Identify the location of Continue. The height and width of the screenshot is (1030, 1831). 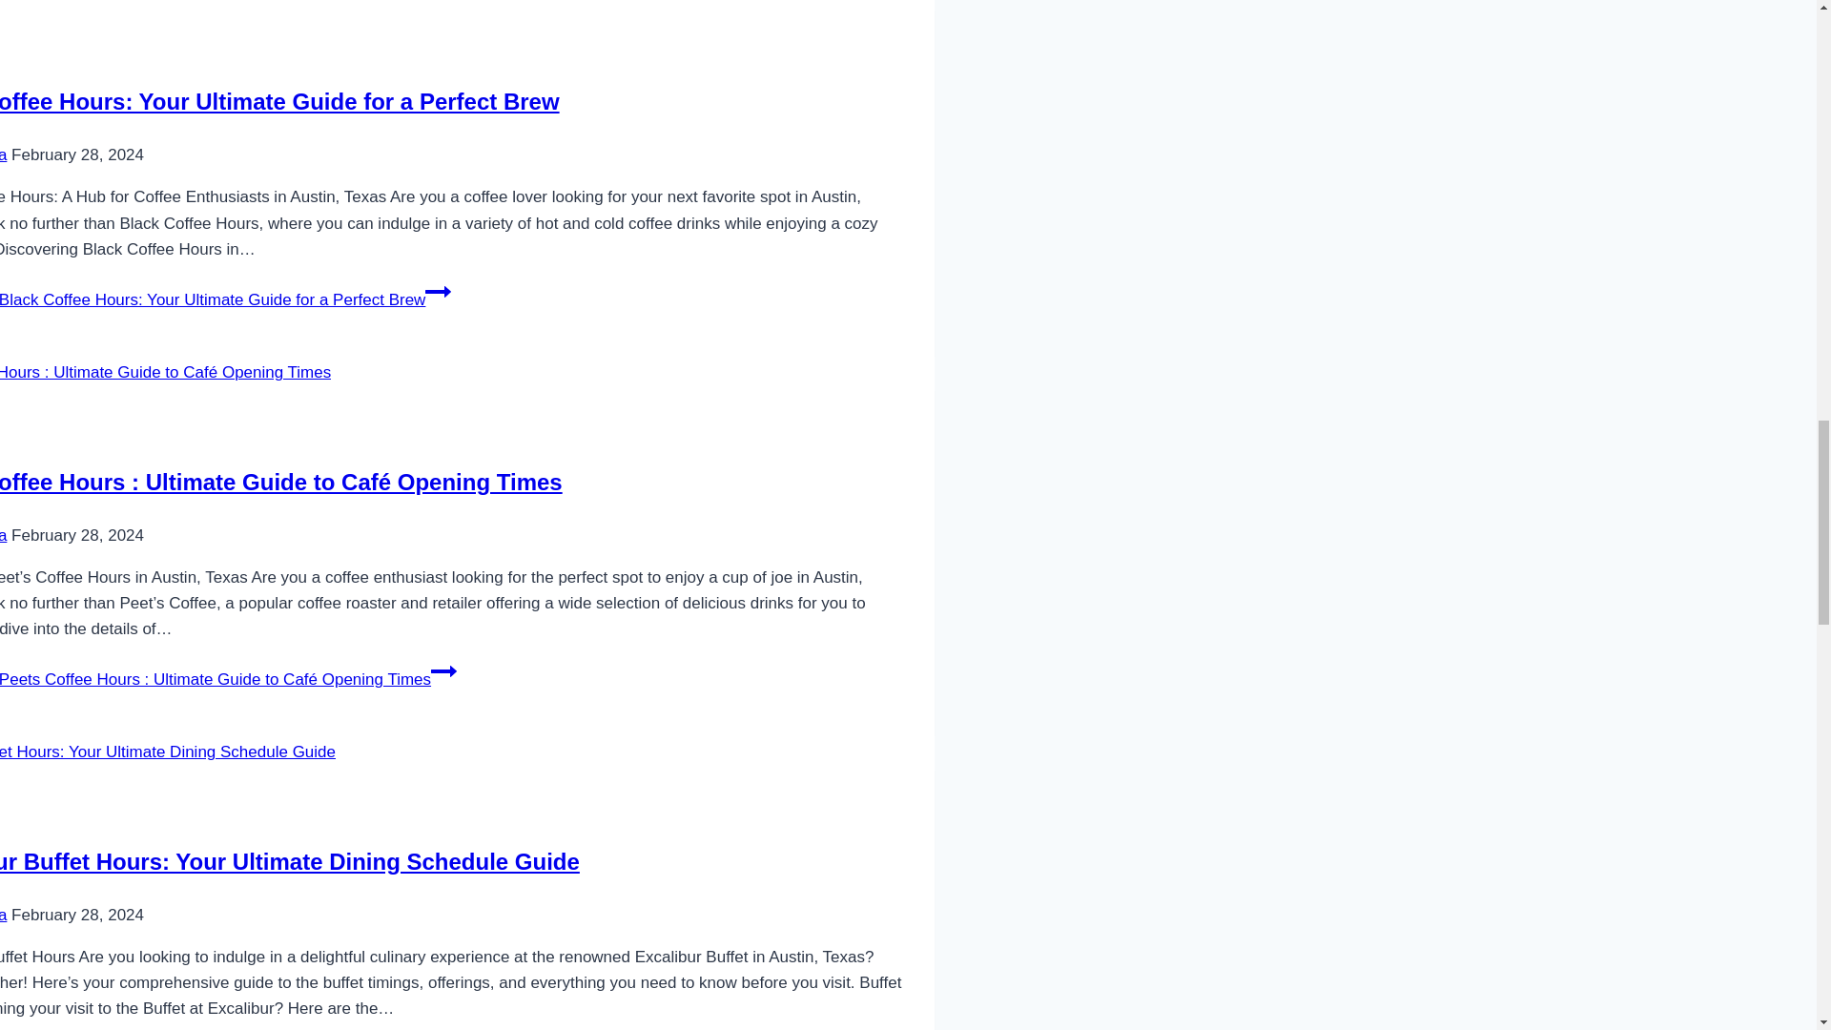
(437, 291).